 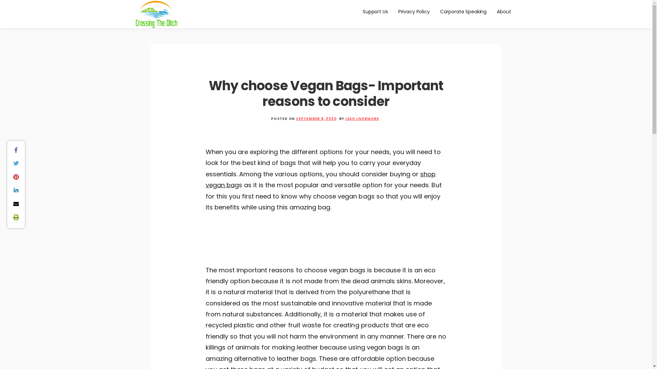 What do you see at coordinates (375, 12) in the screenshot?
I see `Support Us` at bounding box center [375, 12].